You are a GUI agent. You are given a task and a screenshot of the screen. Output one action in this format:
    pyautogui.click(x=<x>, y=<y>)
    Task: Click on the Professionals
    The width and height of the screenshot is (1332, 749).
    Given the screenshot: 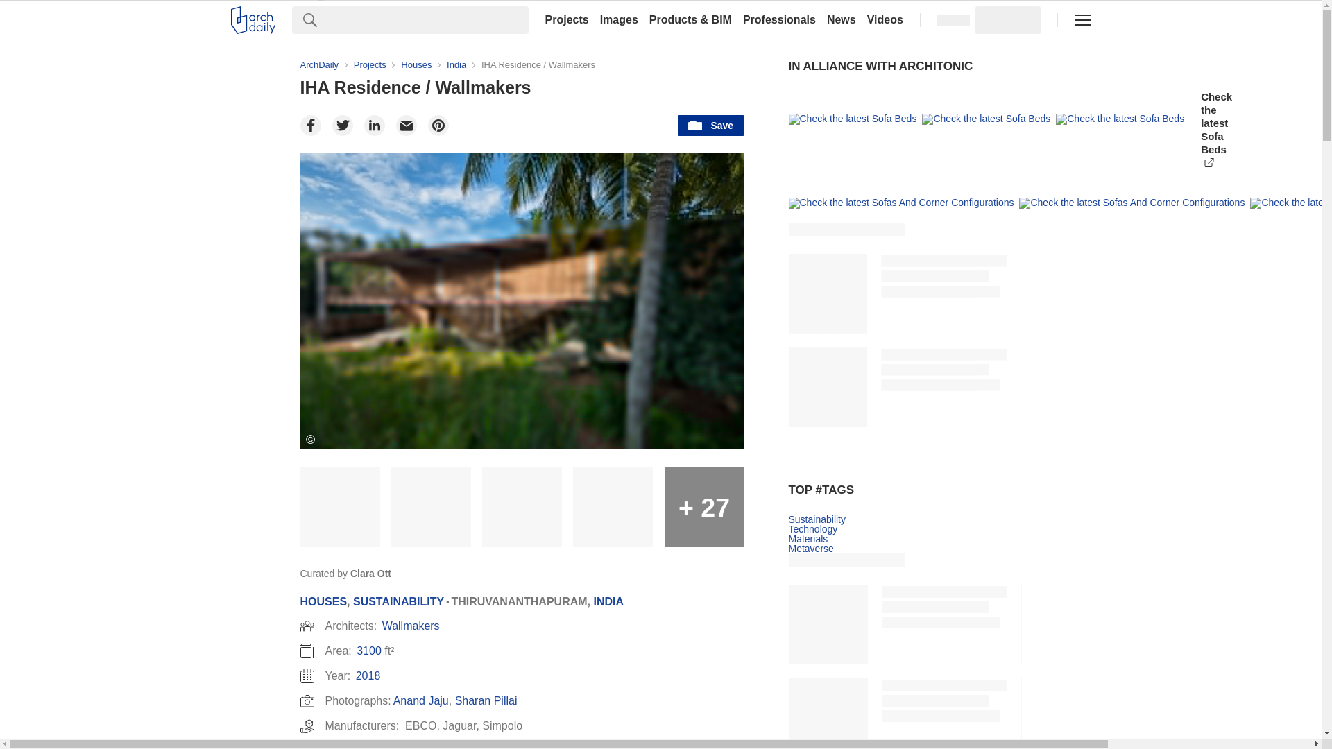 What is the action you would take?
    pyautogui.click(x=780, y=19)
    